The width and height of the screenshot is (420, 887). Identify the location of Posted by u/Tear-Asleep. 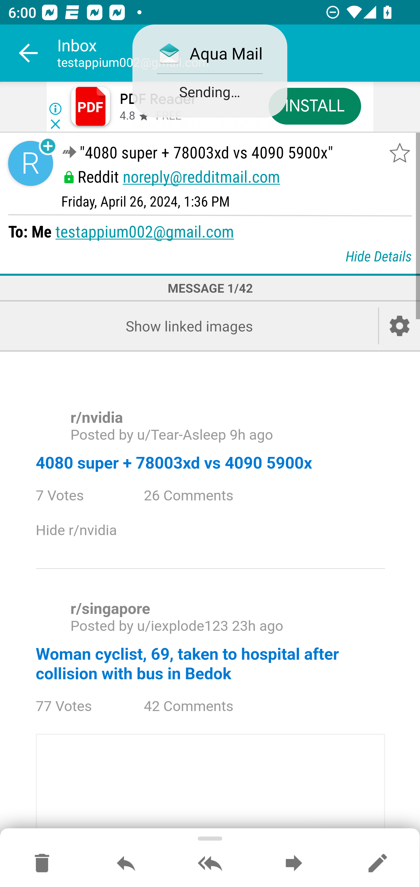
(148, 435).